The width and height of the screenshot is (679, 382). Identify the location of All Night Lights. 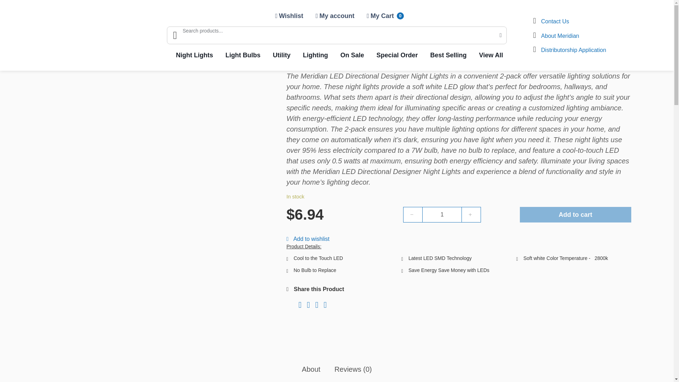
(81, 15).